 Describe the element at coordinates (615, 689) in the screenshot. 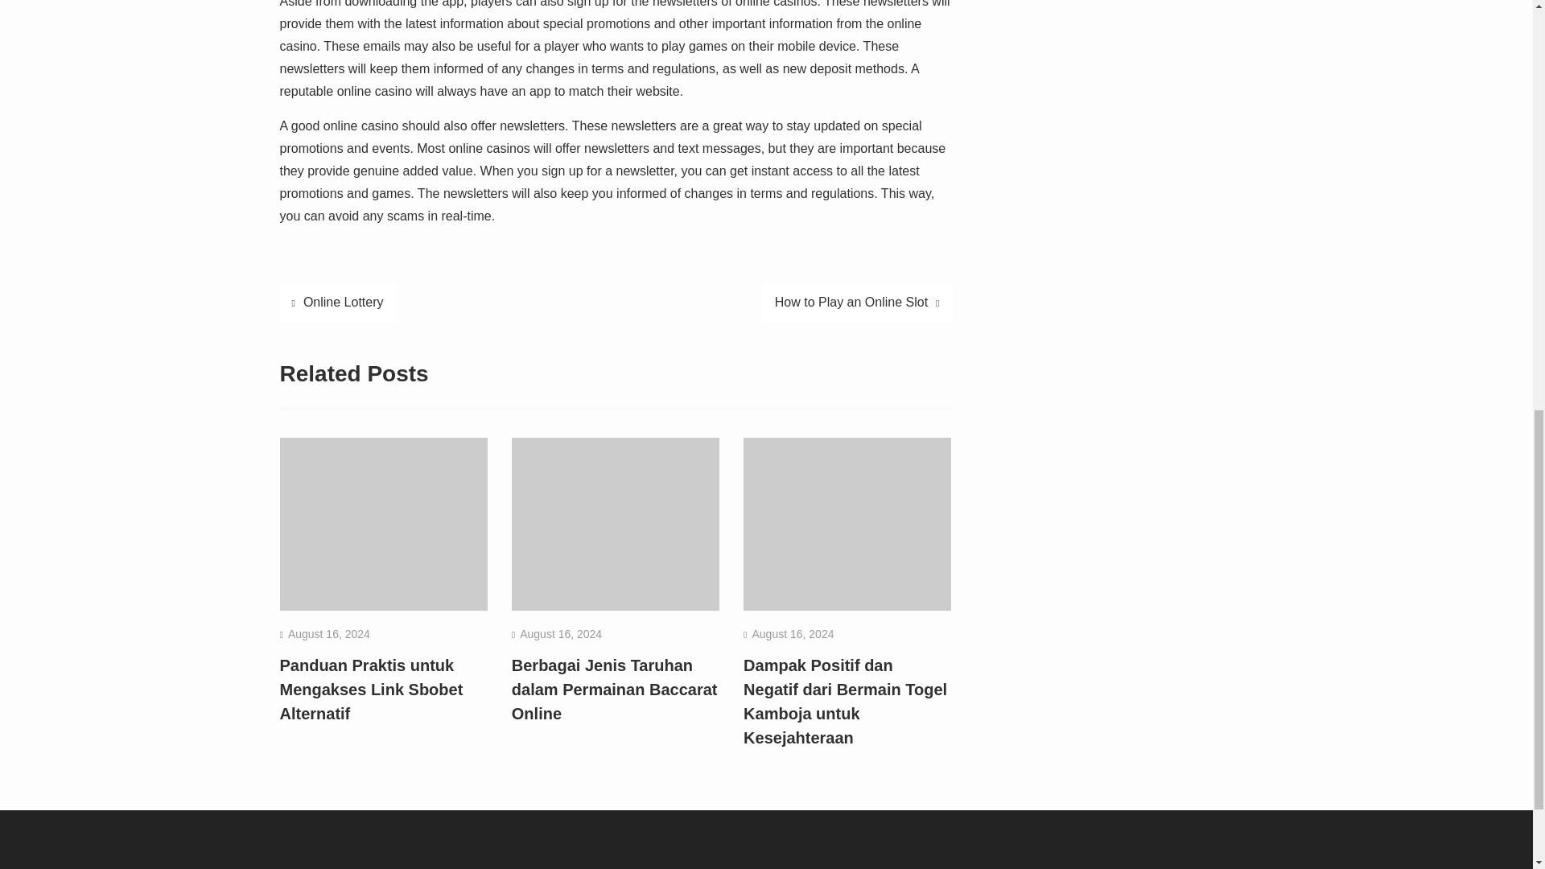

I see `Berbagai Jenis Taruhan dalam Permainan Baccarat Online` at that location.